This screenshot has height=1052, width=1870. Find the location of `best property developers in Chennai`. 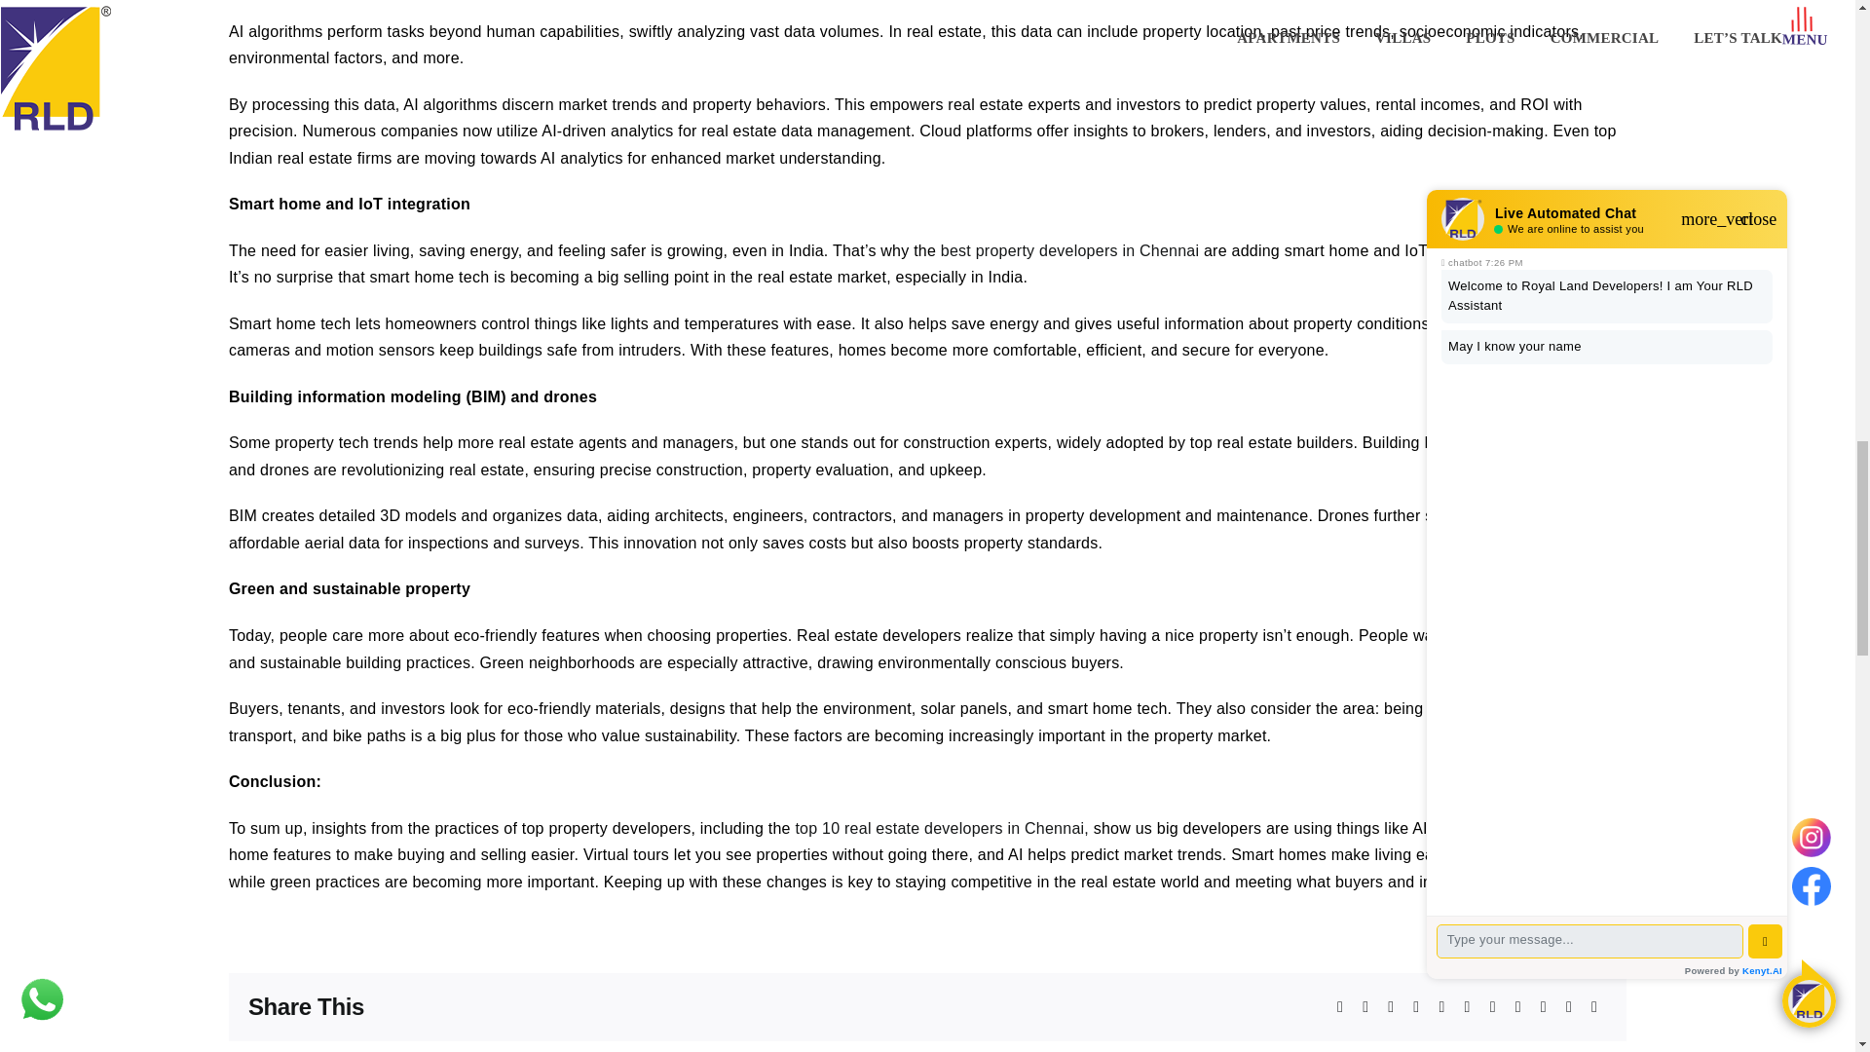

best property developers in Chennai is located at coordinates (1069, 250).